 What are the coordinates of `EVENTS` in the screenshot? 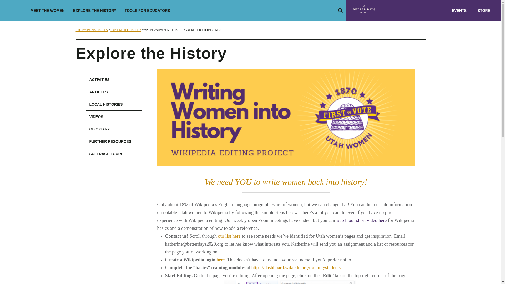 It's located at (459, 11).